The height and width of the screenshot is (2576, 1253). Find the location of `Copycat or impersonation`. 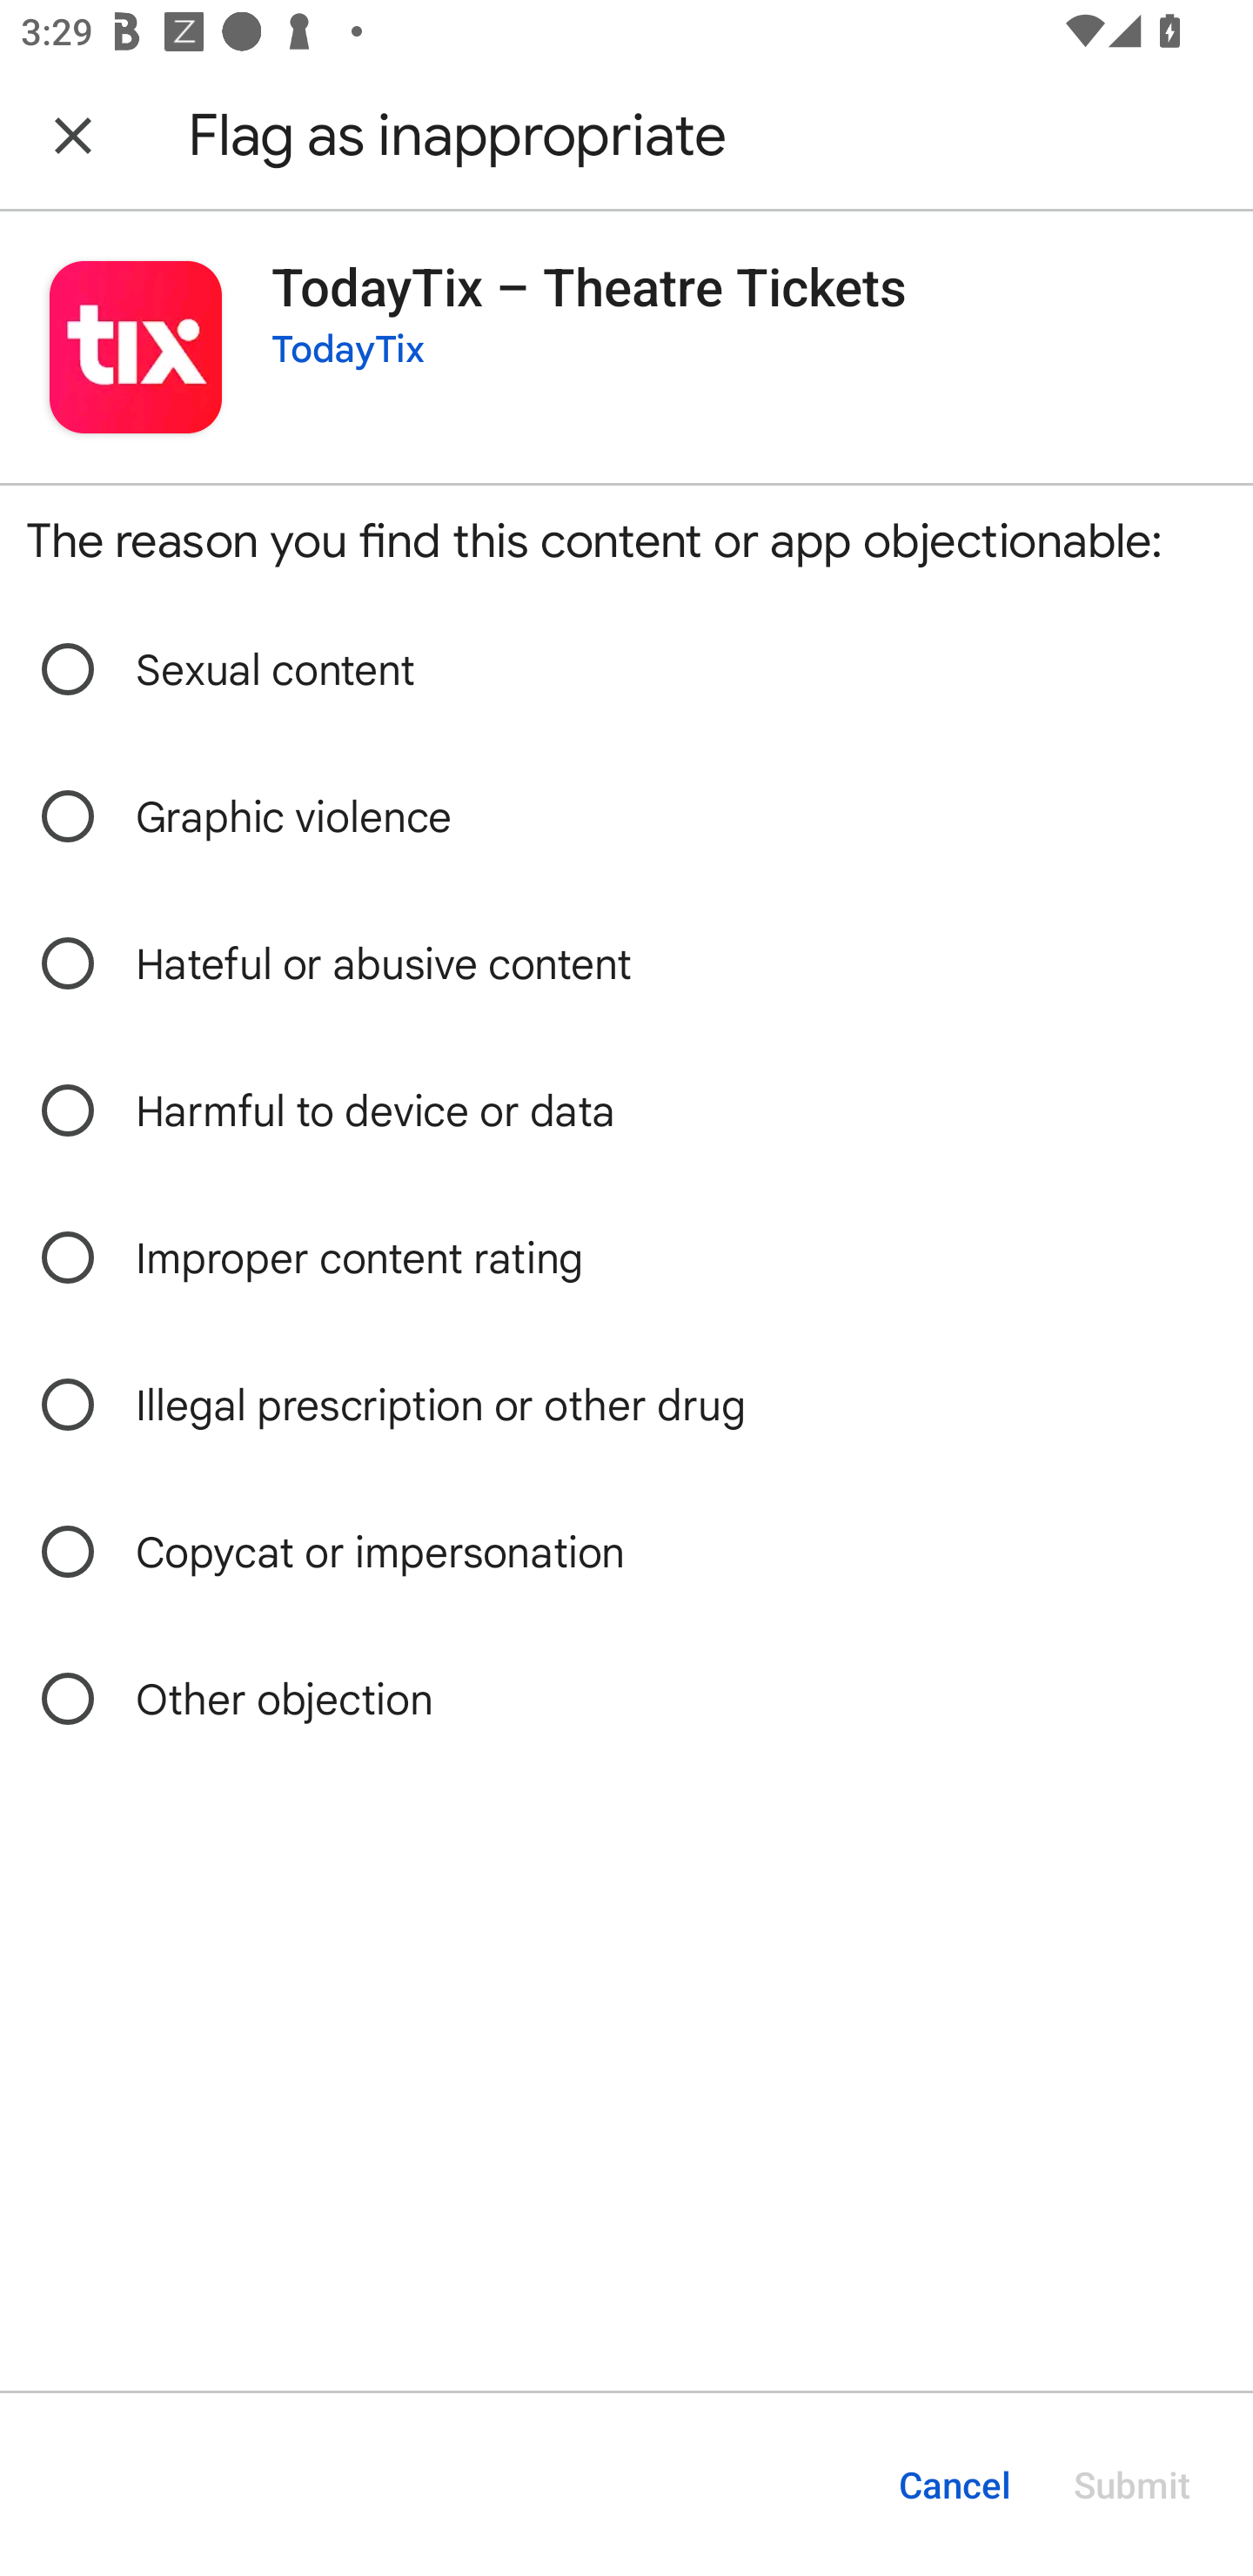

Copycat or impersonation is located at coordinates (626, 1552).